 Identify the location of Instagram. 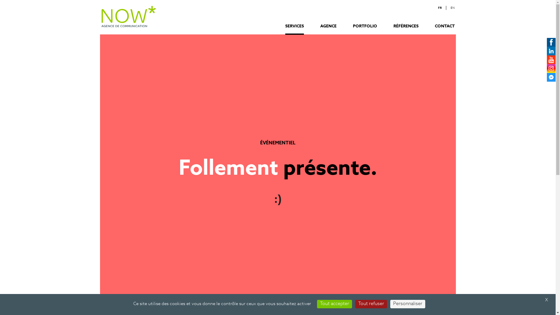
(551, 69).